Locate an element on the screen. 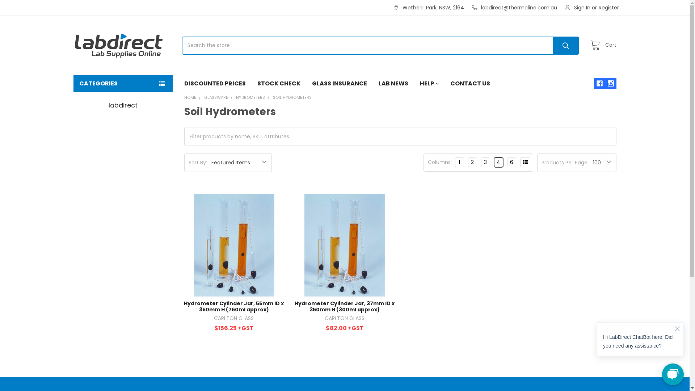 The width and height of the screenshot is (695, 391). HYDROMETERS is located at coordinates (250, 97).